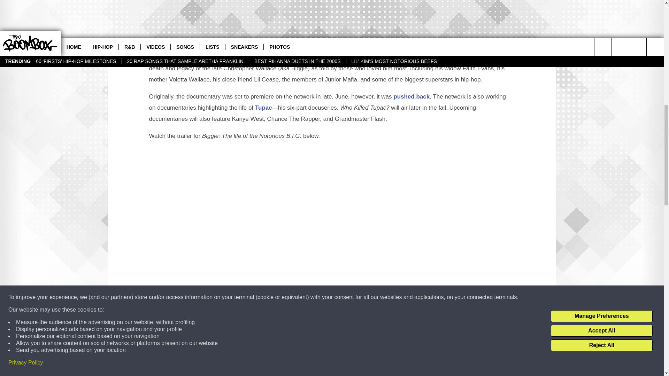 The width and height of the screenshot is (669, 376). Describe the element at coordinates (185, 340) in the screenshot. I see `Biggie` at that location.